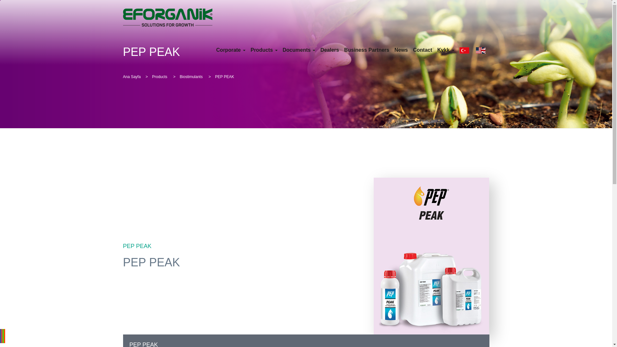 Image resolution: width=617 pixels, height=347 pixels. I want to click on Corporate, so click(231, 49).